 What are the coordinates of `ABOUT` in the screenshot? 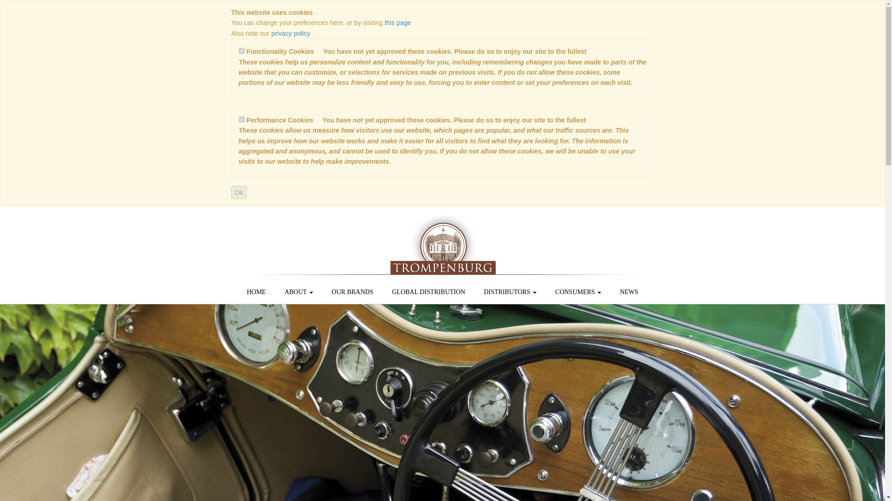 It's located at (298, 292).